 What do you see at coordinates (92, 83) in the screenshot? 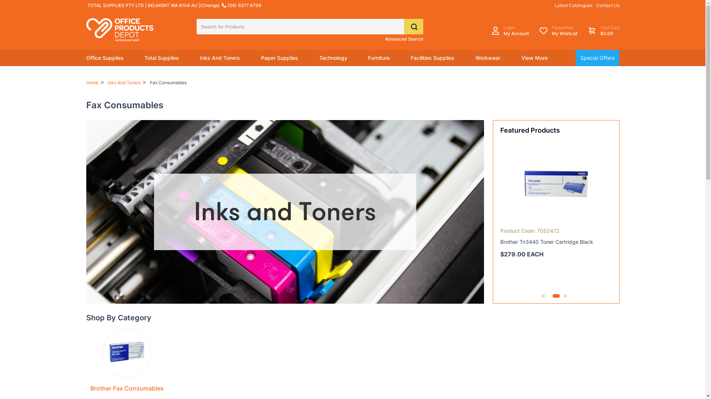
I see `Home` at bounding box center [92, 83].